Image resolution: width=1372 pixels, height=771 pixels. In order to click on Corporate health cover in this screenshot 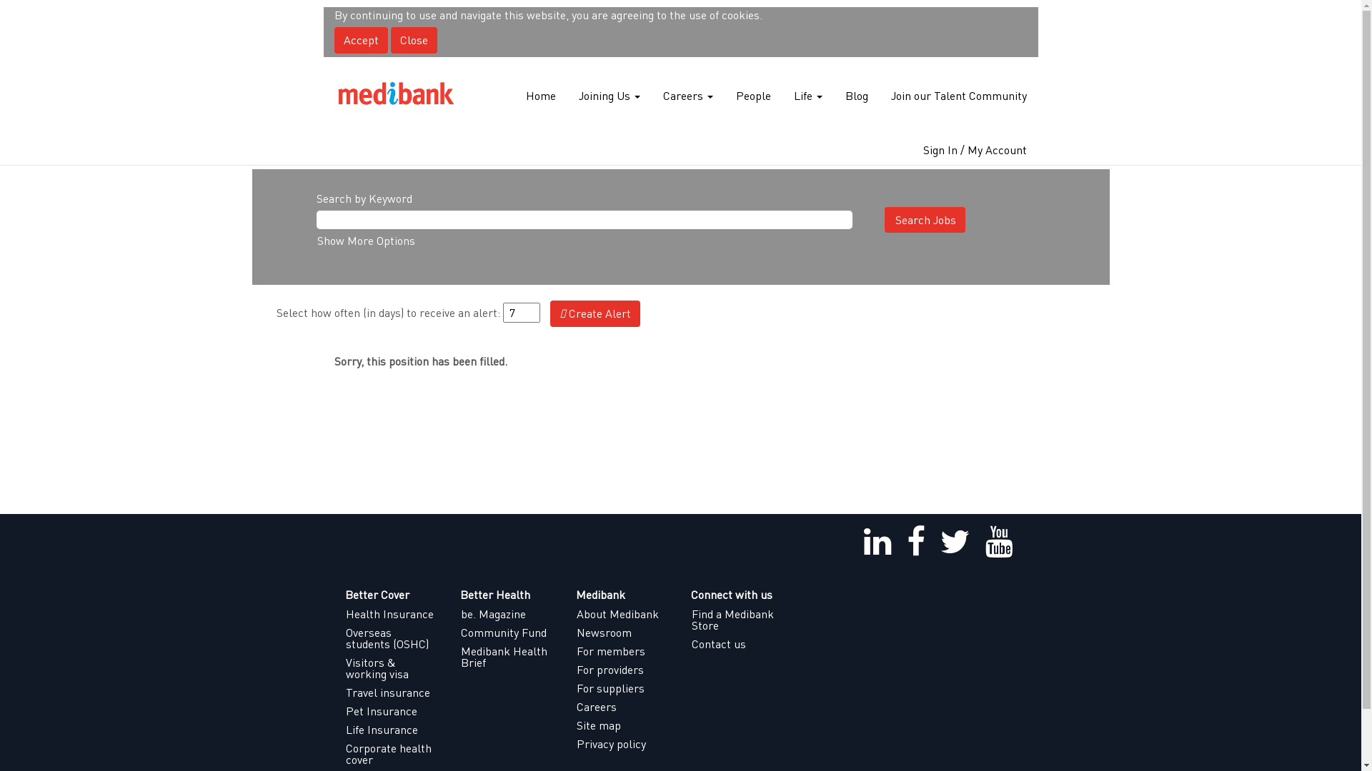, I will do `click(392, 754)`.